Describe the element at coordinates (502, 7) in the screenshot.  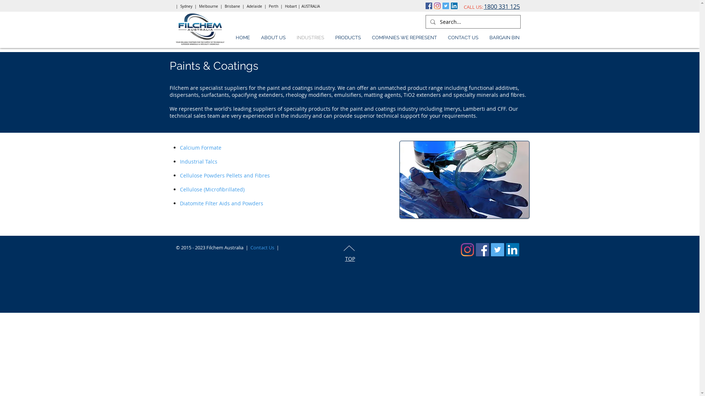
I see `1800 331 125` at that location.